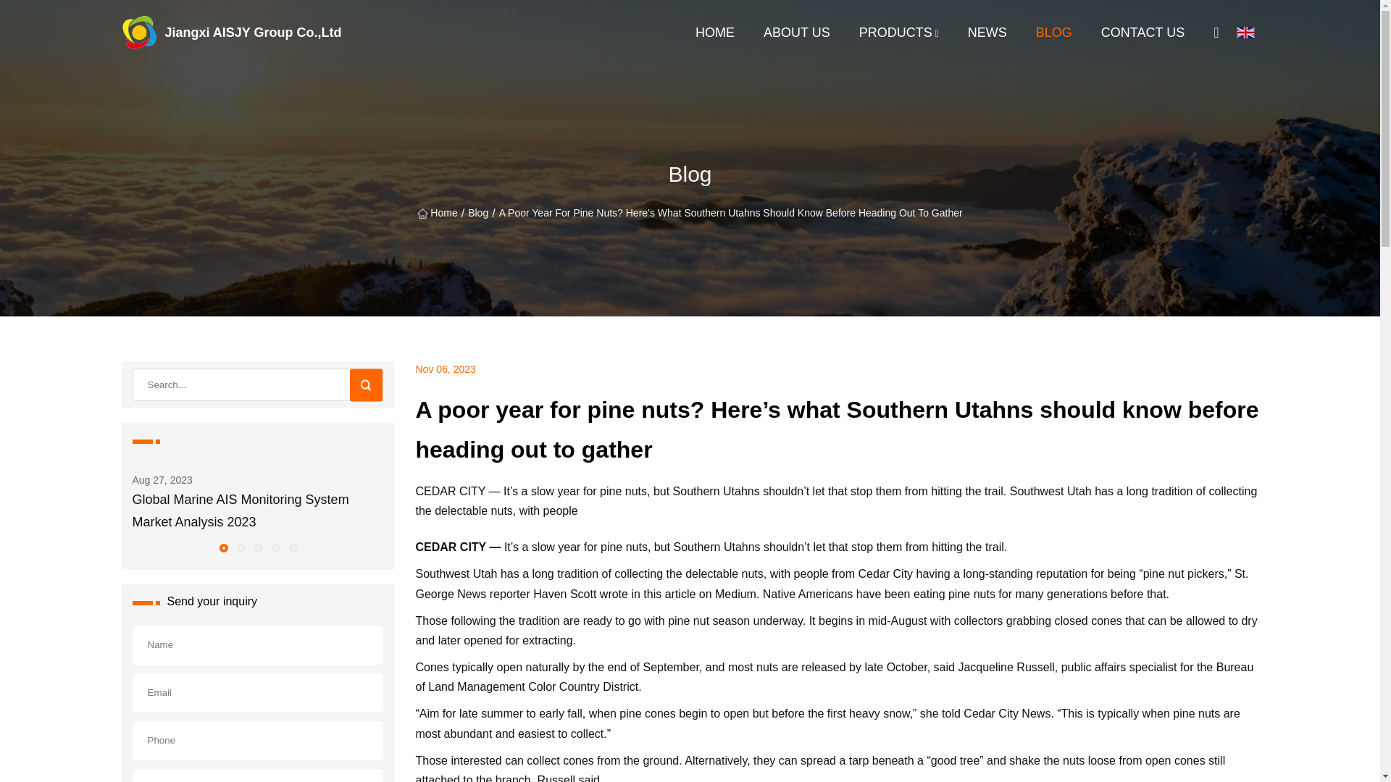  I want to click on Home, so click(436, 213).